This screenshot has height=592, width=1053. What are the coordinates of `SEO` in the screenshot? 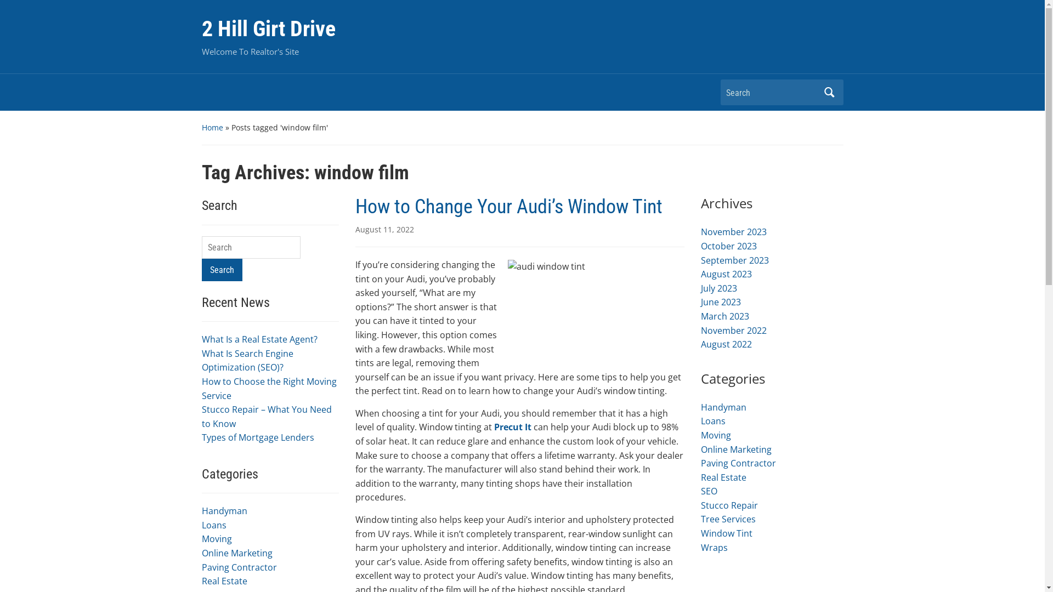 It's located at (709, 491).